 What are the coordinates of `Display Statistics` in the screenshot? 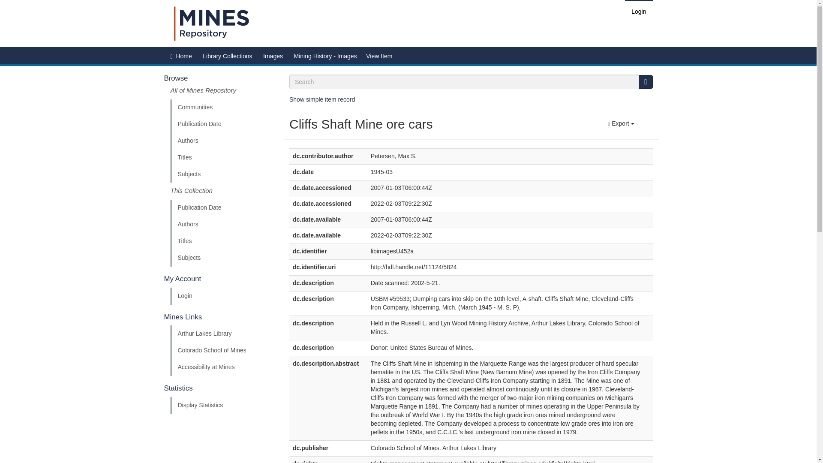 It's located at (223, 405).